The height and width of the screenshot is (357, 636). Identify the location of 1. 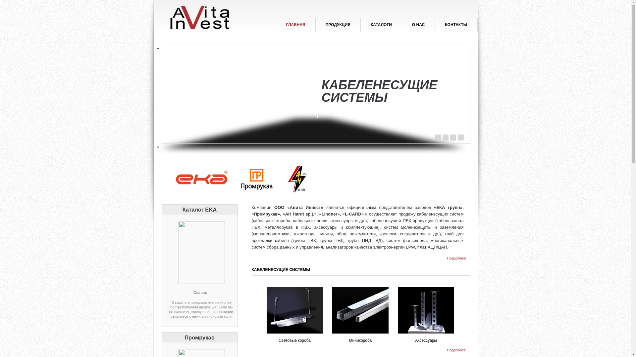
(438, 138).